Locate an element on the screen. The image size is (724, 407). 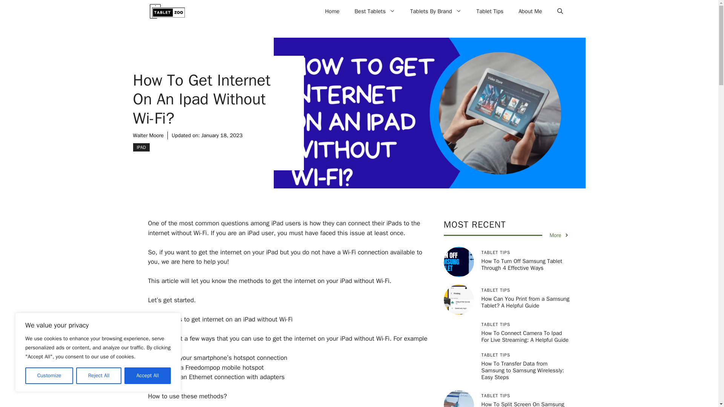
Reject All is located at coordinates (99, 376).